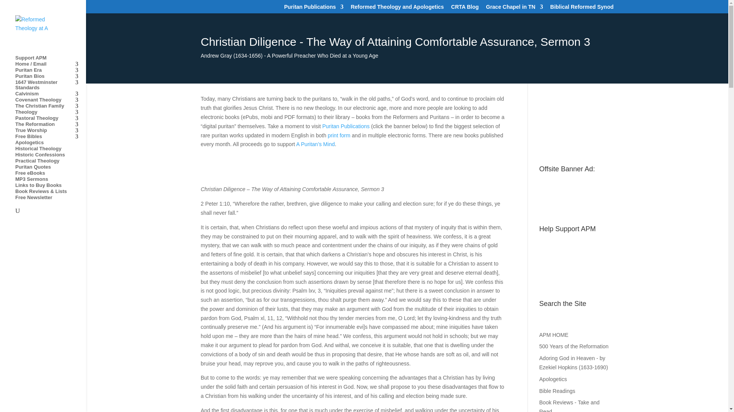 The width and height of the screenshot is (734, 412). Describe the element at coordinates (397, 8) in the screenshot. I see `Reformed Theology and Apologetics` at that location.